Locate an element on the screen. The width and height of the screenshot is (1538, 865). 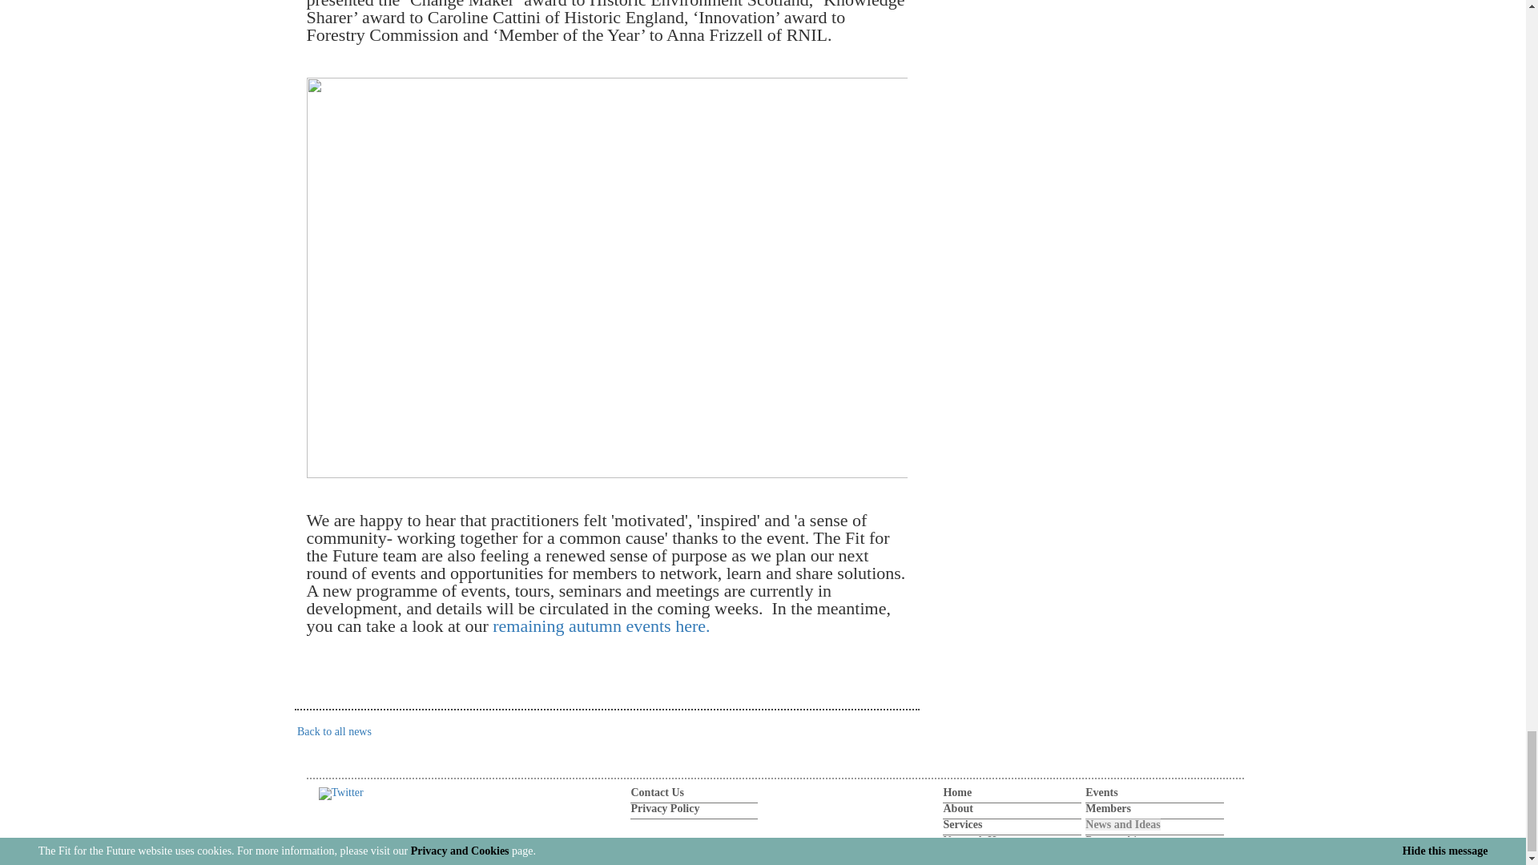
Back to all news is located at coordinates (333, 732).